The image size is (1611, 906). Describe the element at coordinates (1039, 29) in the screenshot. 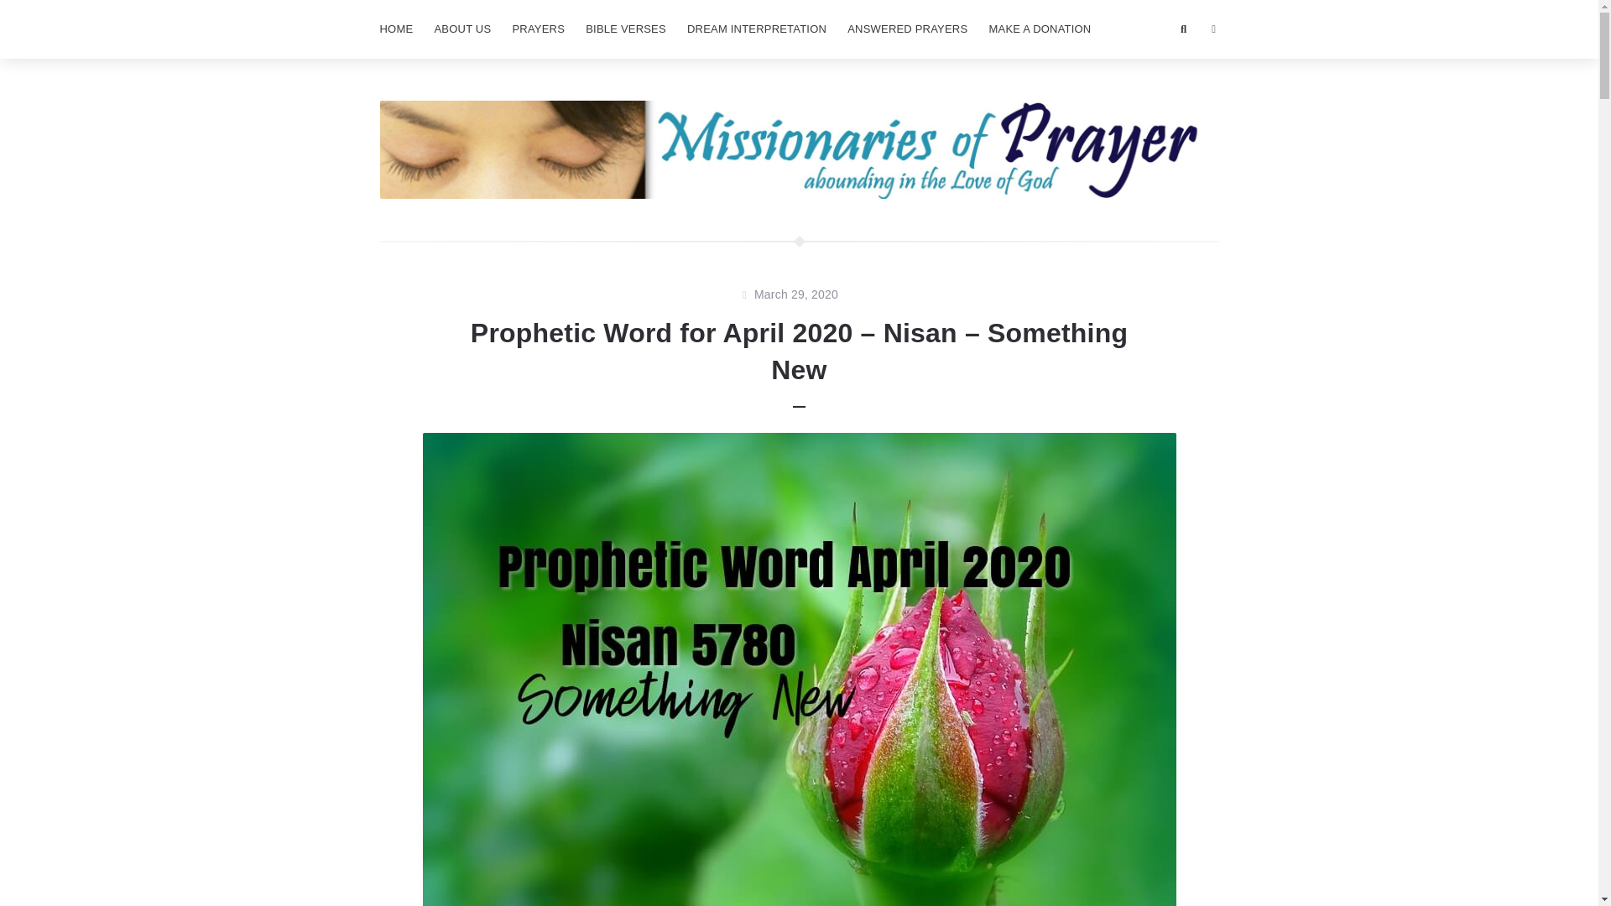

I see `MAKE A DONATION` at that location.